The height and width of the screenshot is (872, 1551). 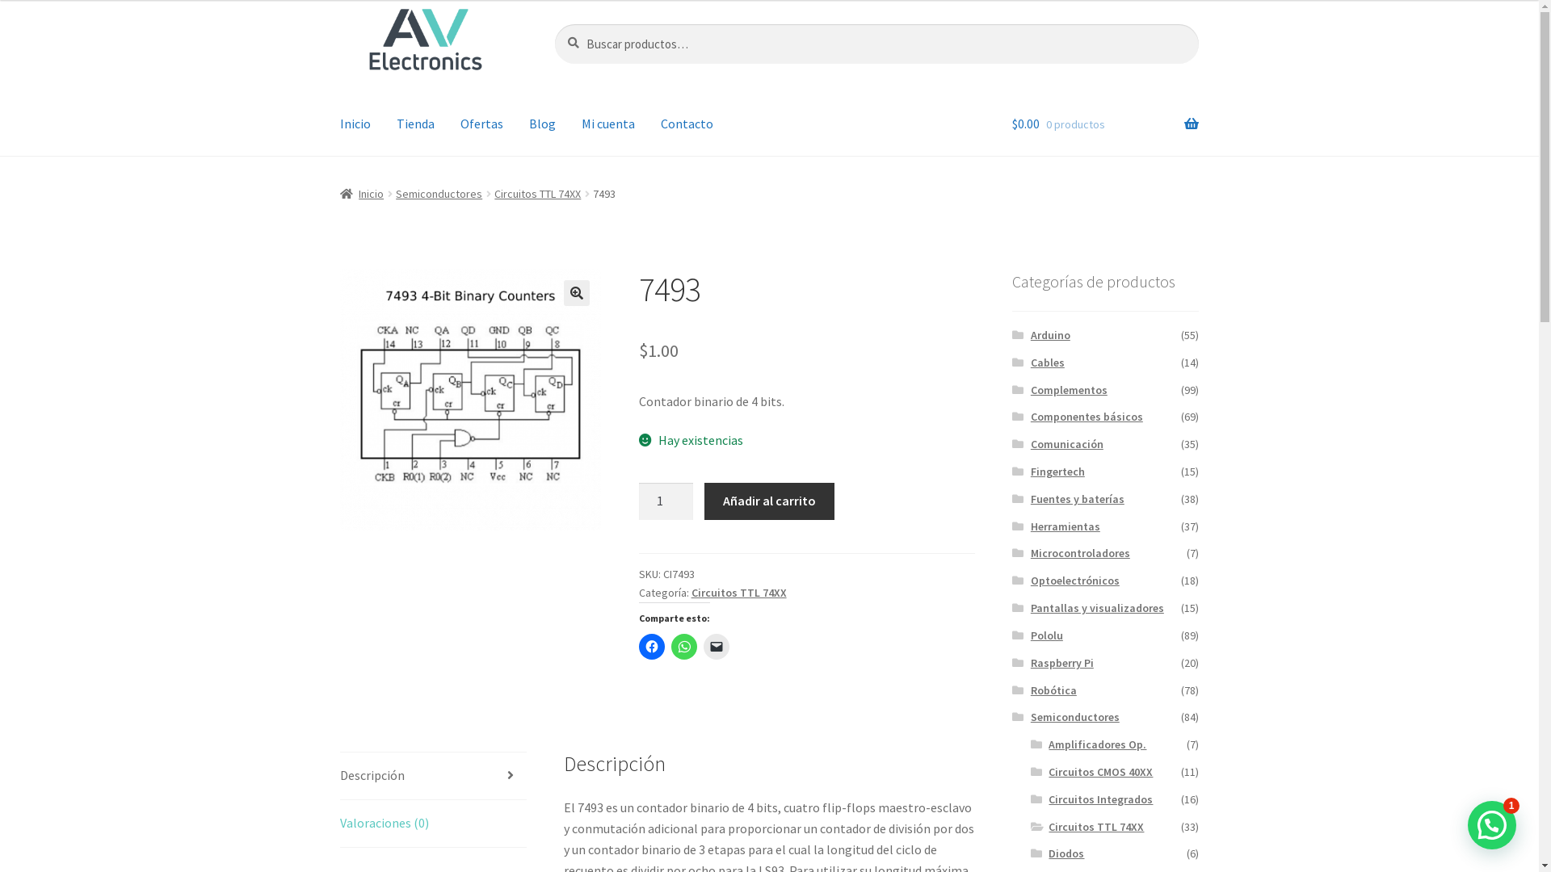 What do you see at coordinates (1100, 799) in the screenshot?
I see `Circuitos Integrados` at bounding box center [1100, 799].